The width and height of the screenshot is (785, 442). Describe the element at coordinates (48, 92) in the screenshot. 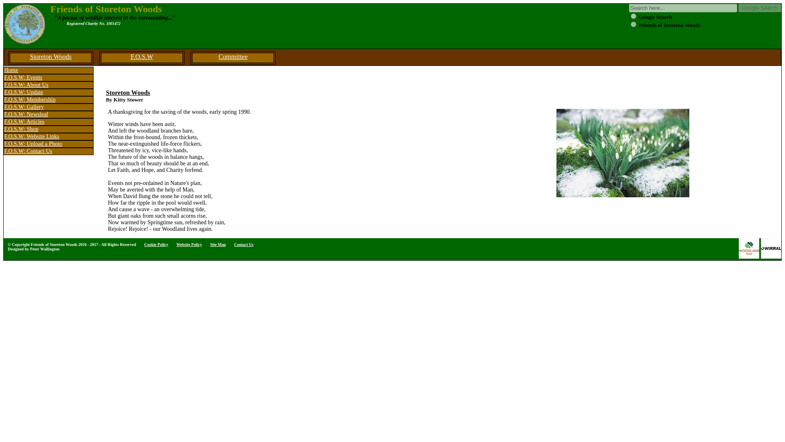

I see `F.O.S.W: Update` at that location.